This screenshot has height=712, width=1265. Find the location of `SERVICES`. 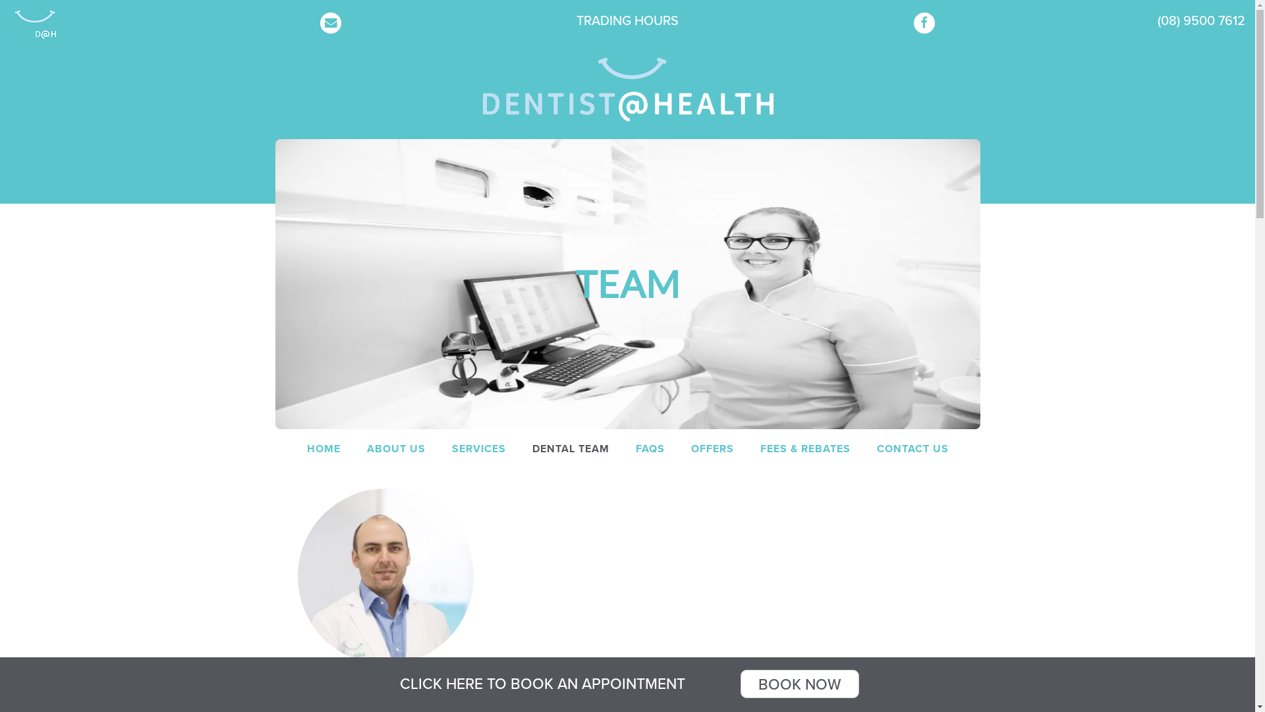

SERVICES is located at coordinates (479, 449).